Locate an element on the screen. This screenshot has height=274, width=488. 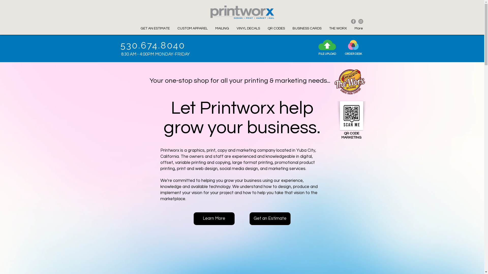
530.674.8040 is located at coordinates (153, 45).